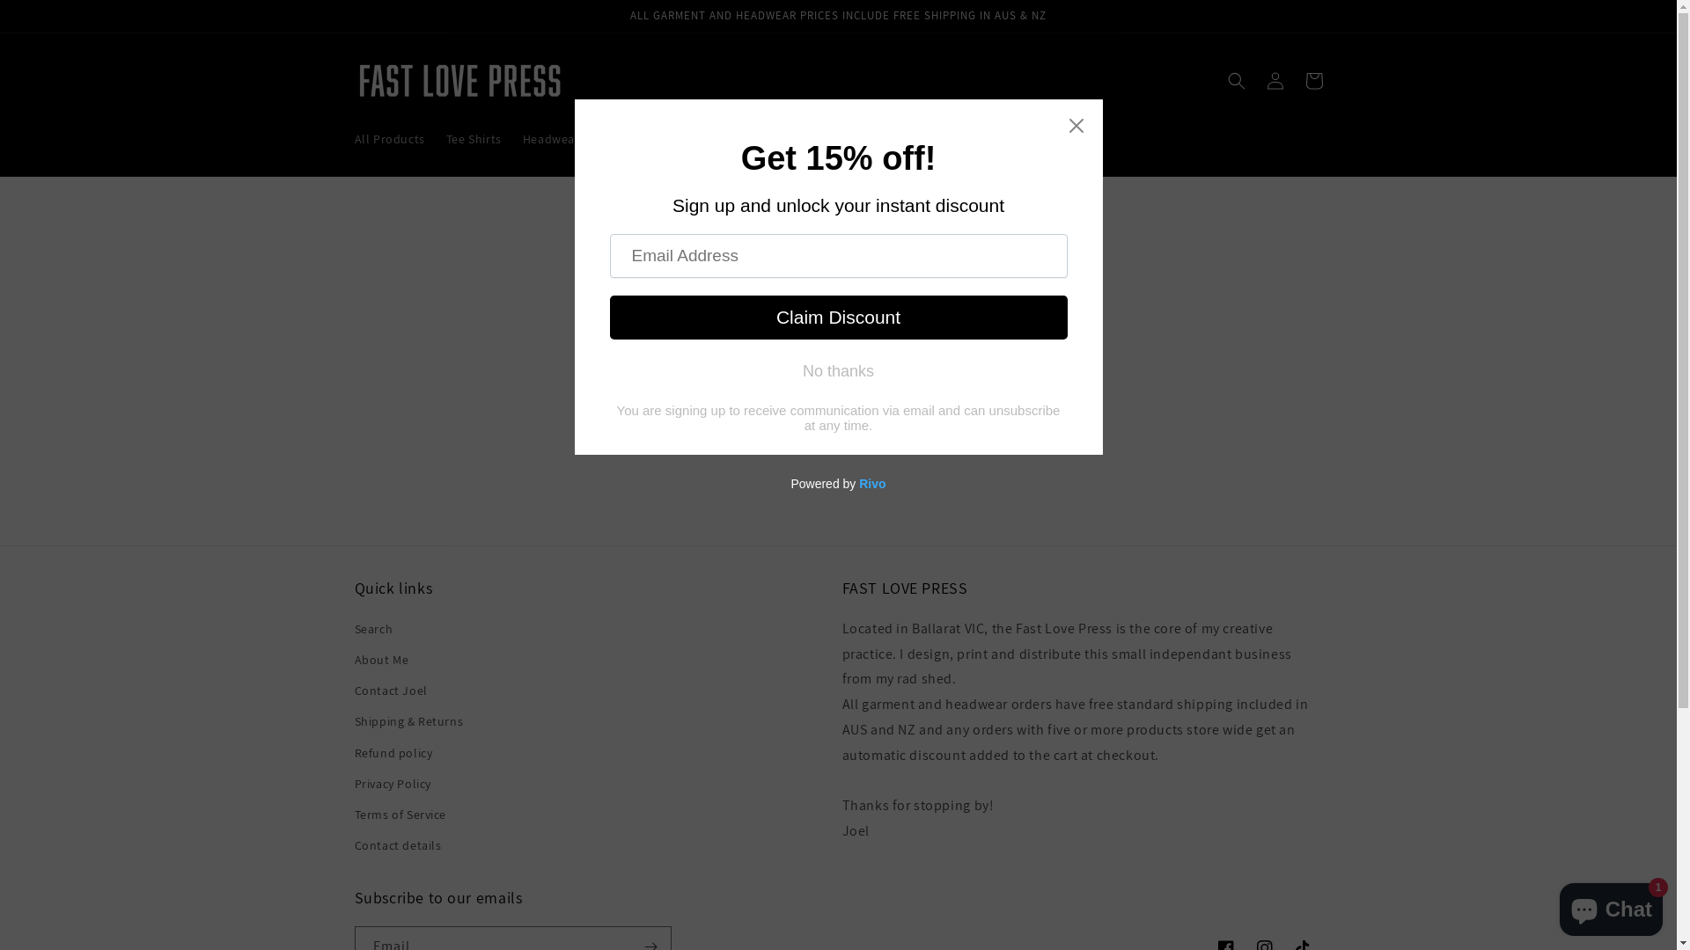  I want to click on Cart, so click(1313, 81).